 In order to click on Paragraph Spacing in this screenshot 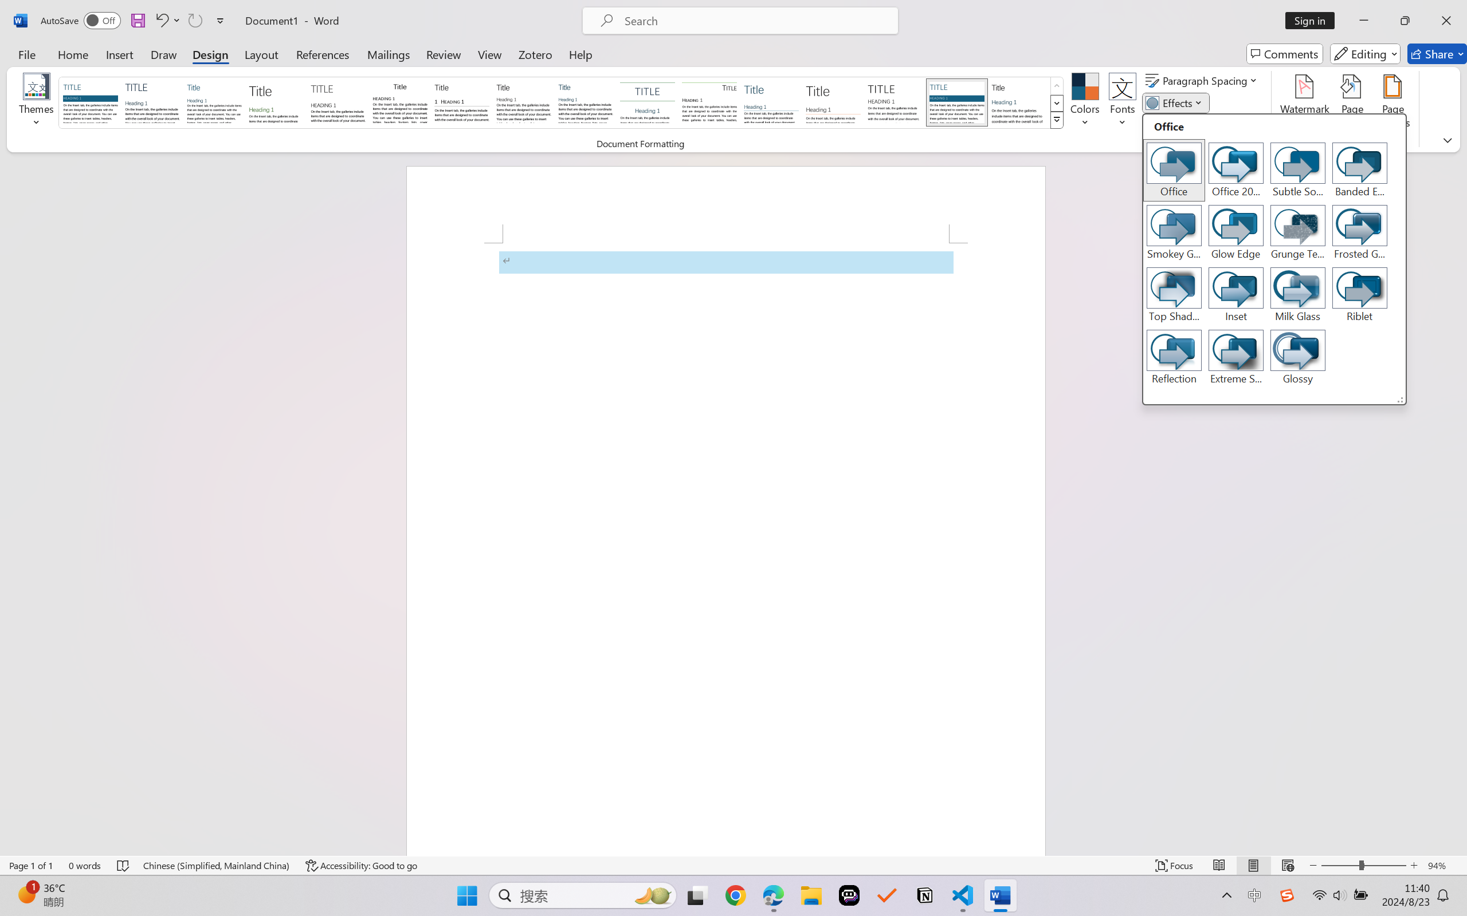, I will do `click(1203, 80)`.